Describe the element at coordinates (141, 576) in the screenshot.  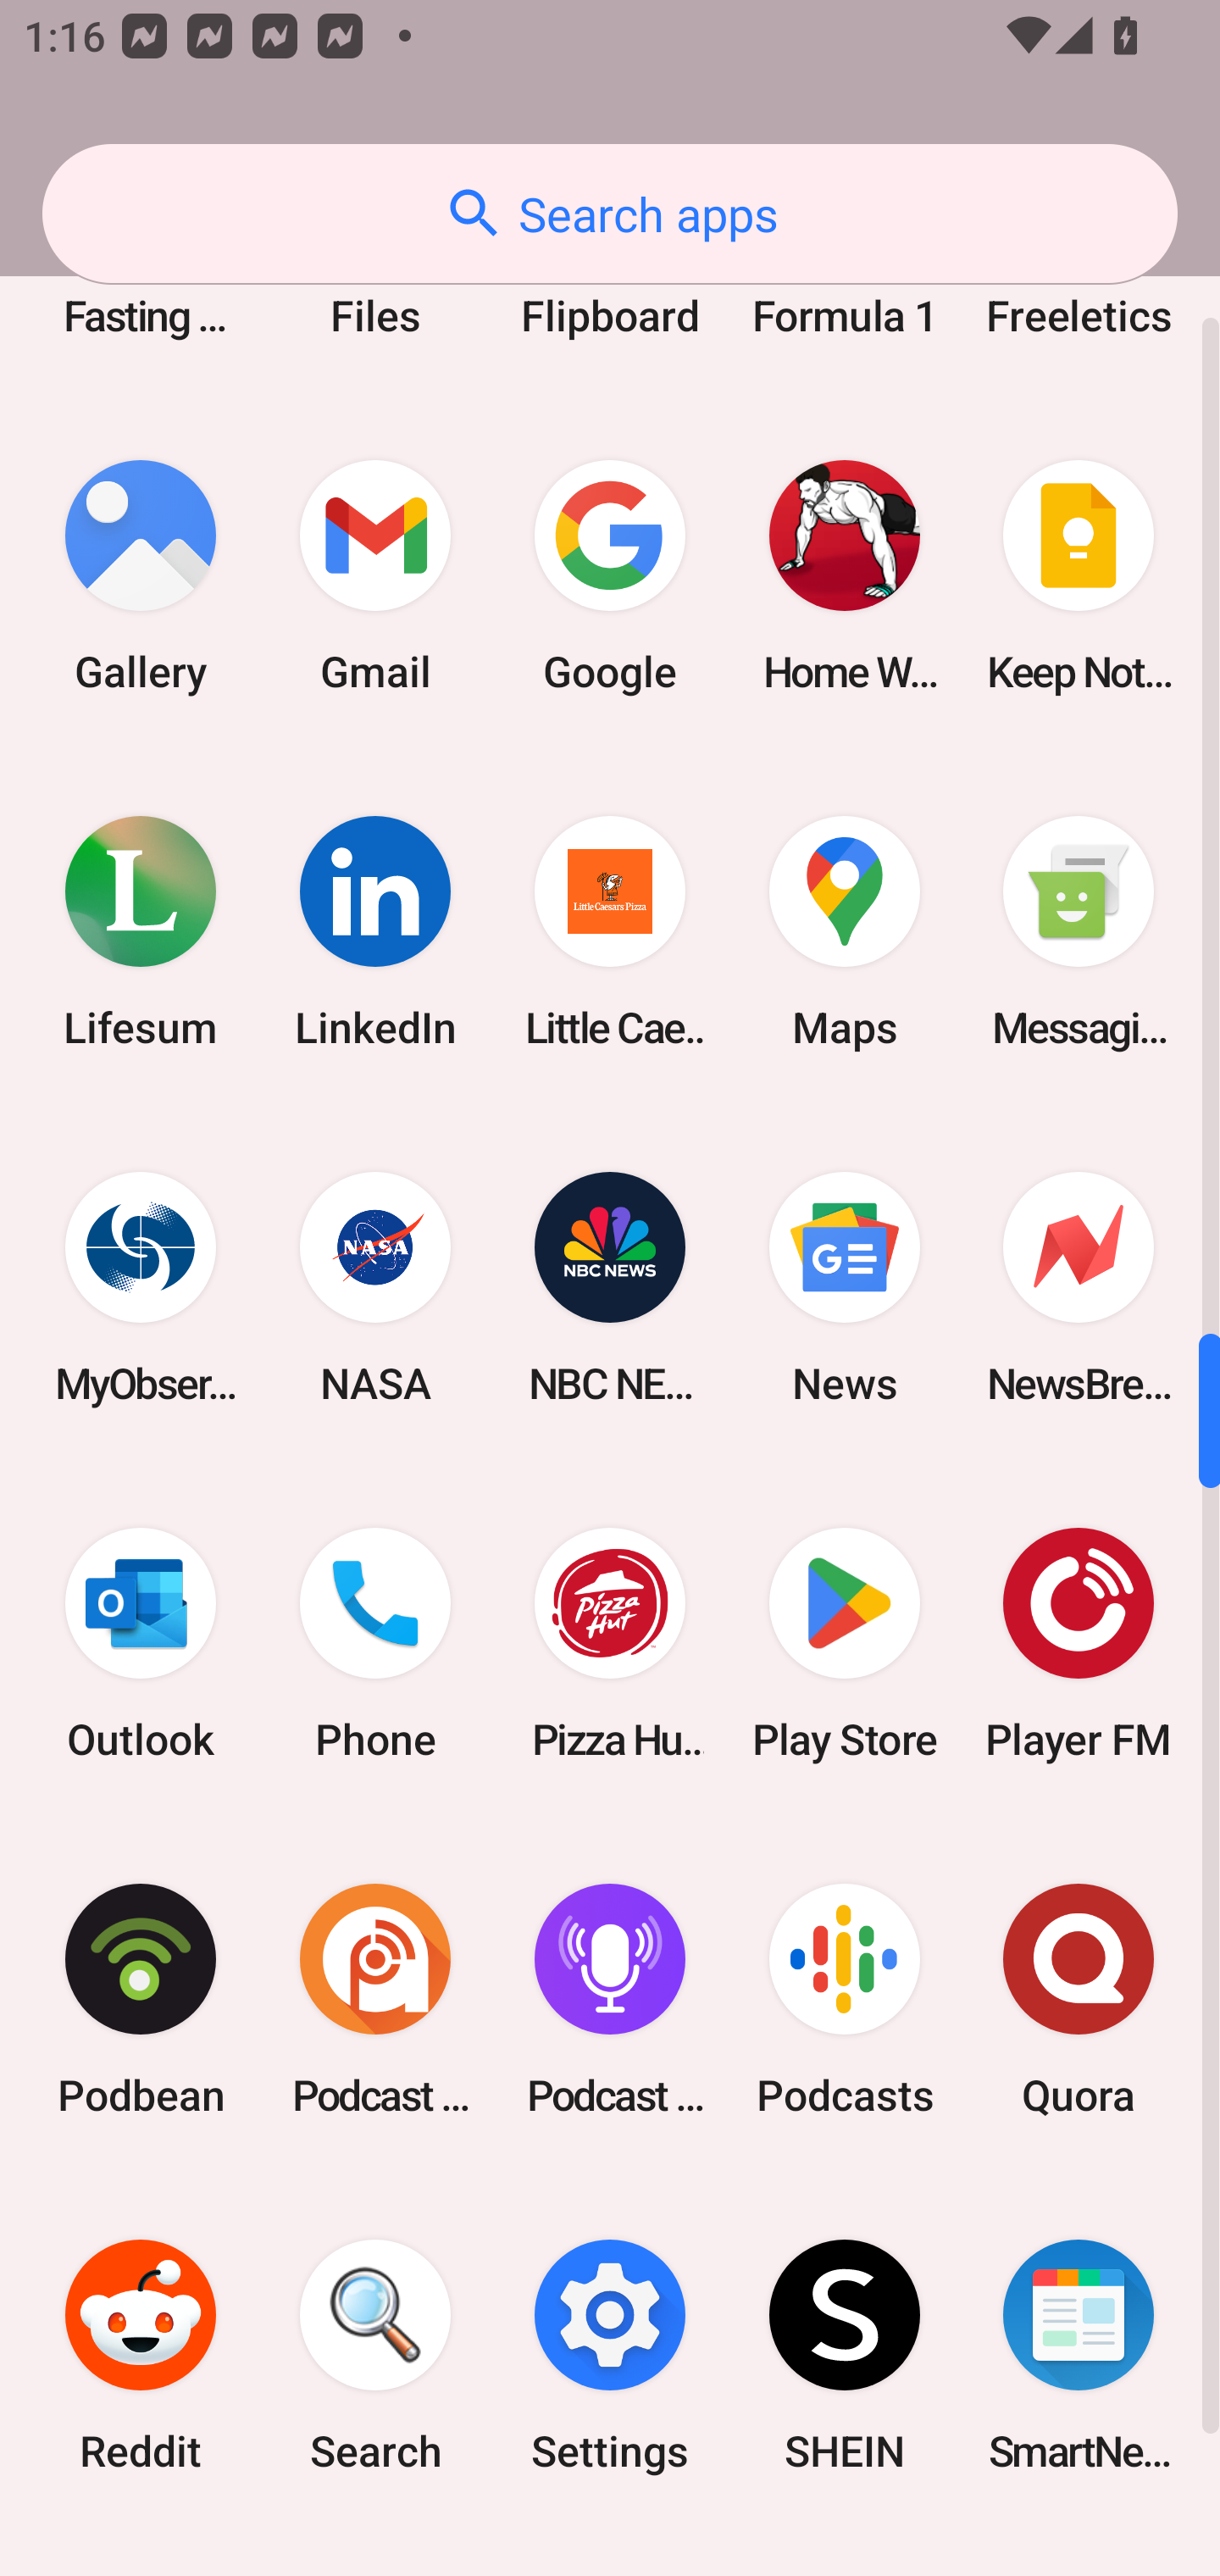
I see `Gallery` at that location.